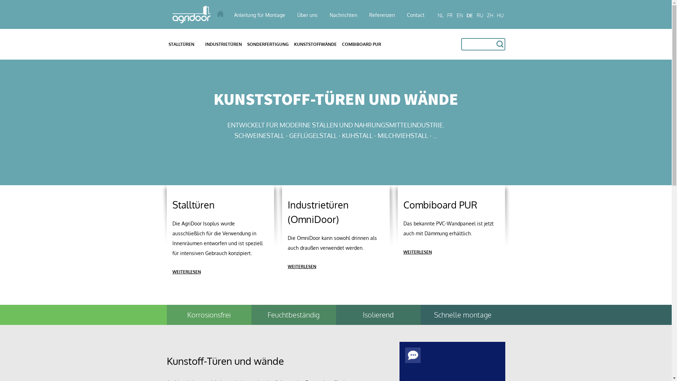 The width and height of the screenshot is (677, 381). What do you see at coordinates (460, 16) in the screenshot?
I see `EN` at bounding box center [460, 16].